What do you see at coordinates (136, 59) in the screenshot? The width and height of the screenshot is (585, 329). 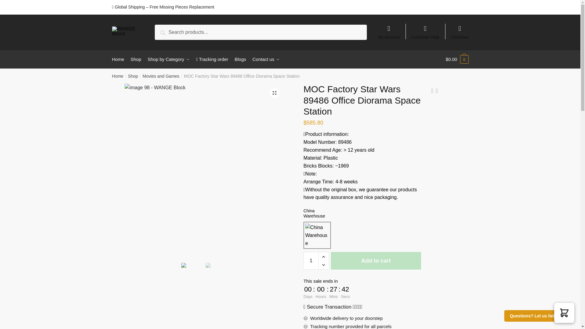 I see `Shop` at bounding box center [136, 59].